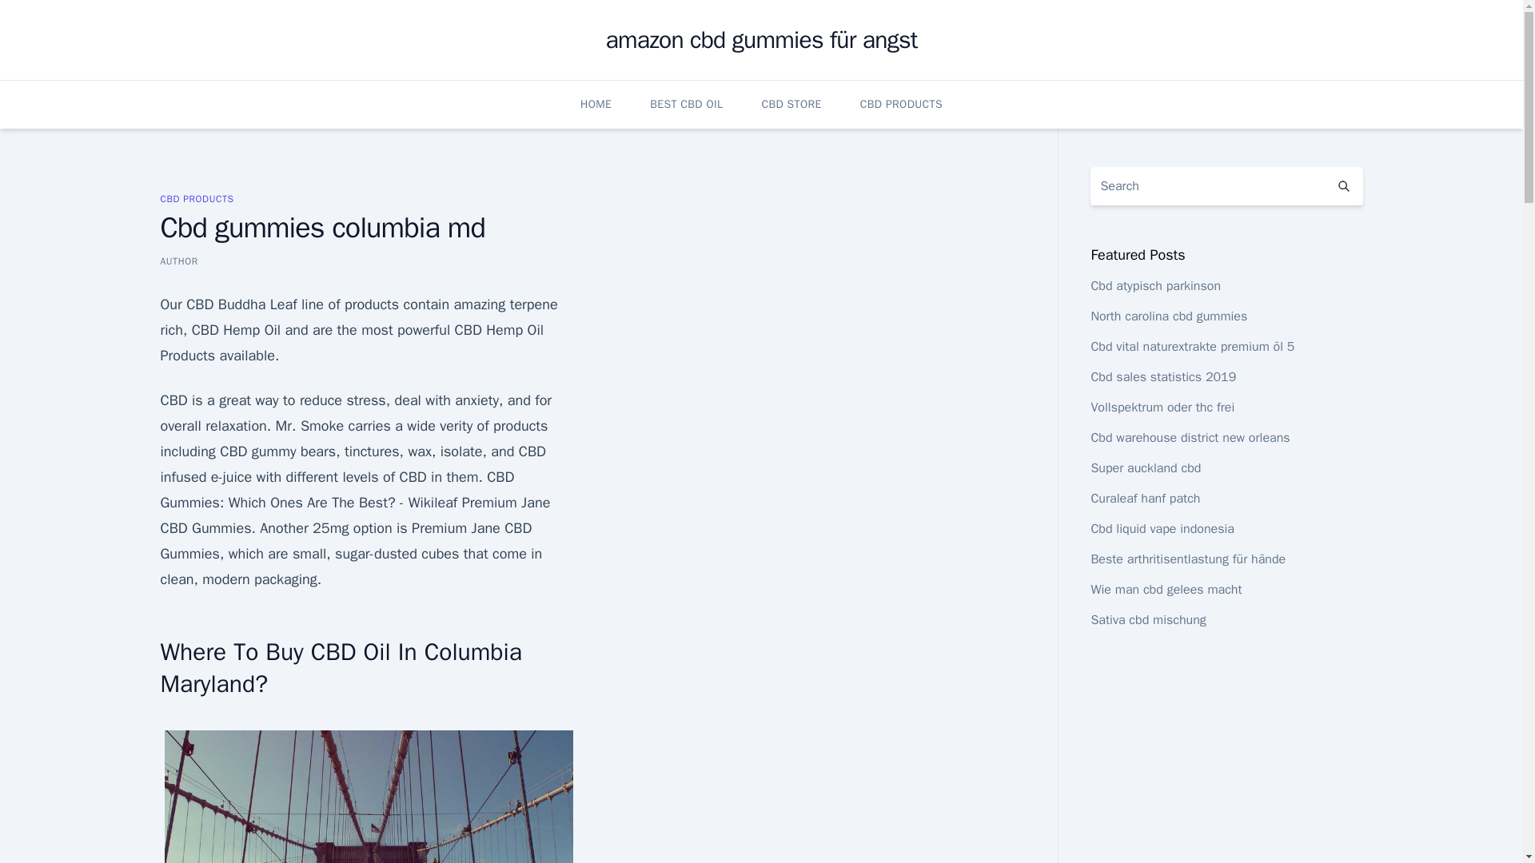 The height and width of the screenshot is (863, 1535). Describe the element at coordinates (196, 198) in the screenshot. I see `CBD PRODUCTS` at that location.